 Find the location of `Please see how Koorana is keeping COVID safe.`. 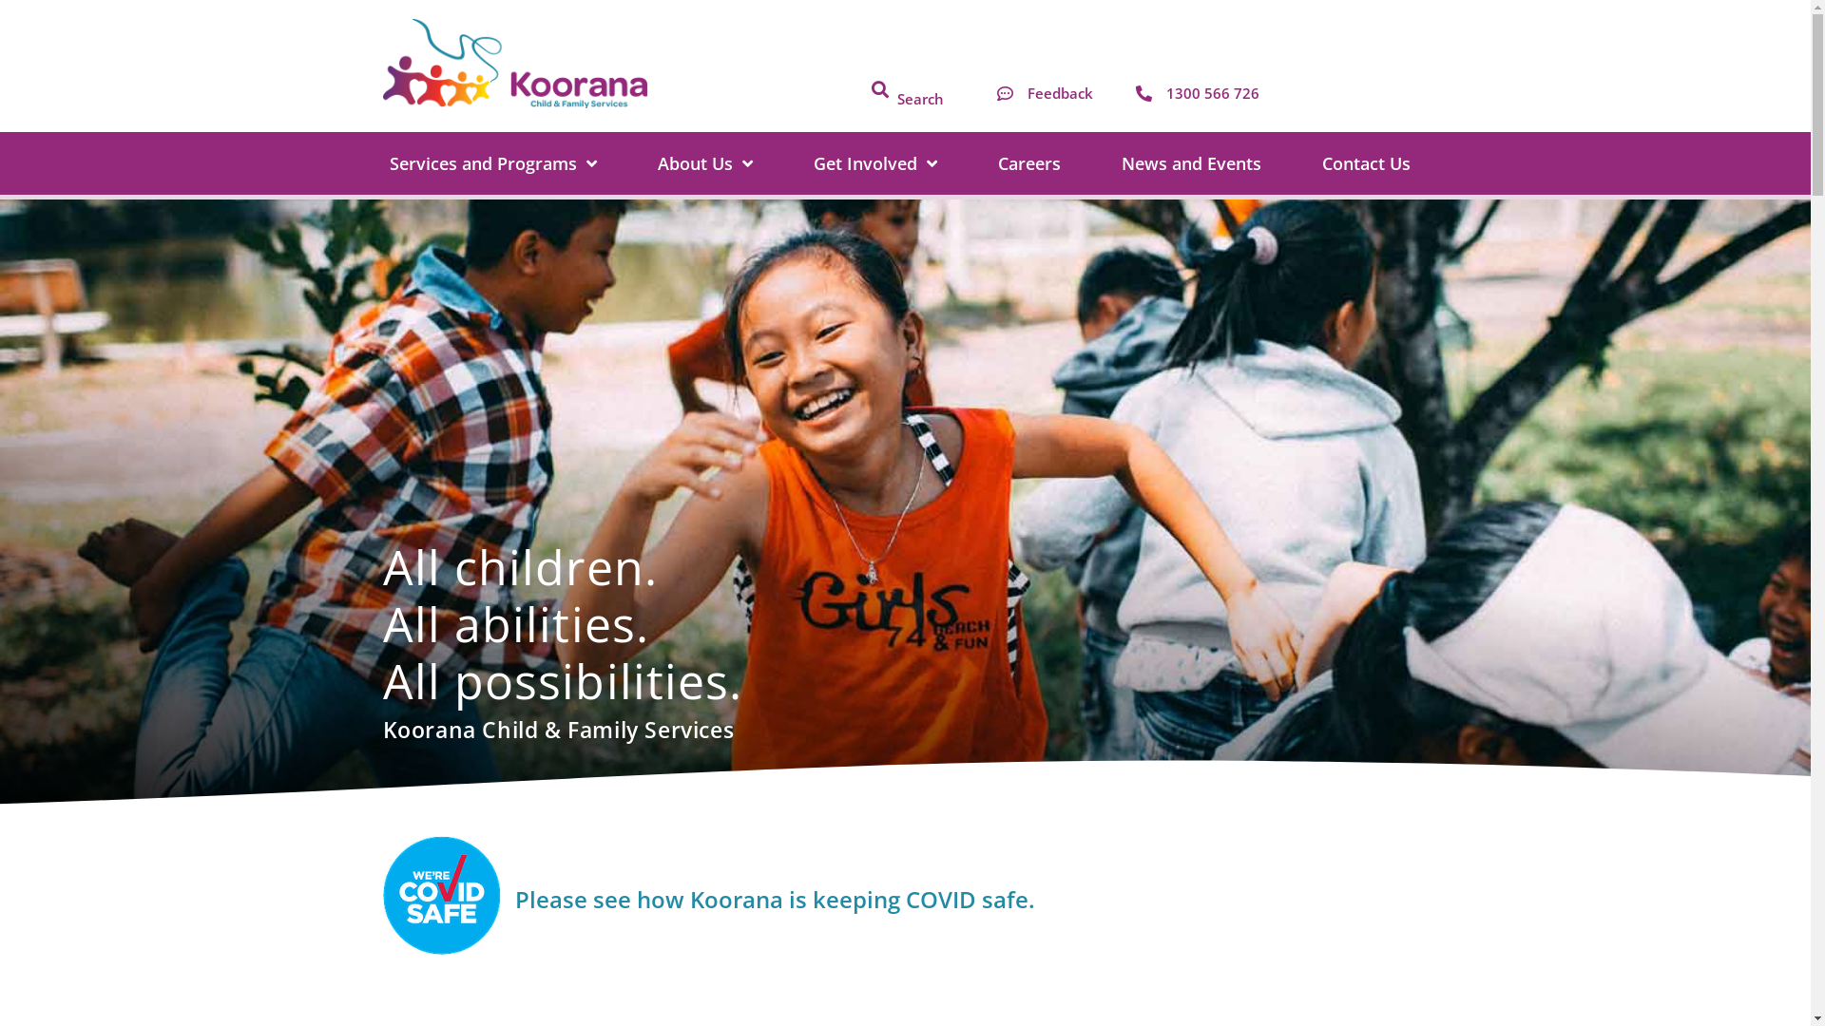

Please see how Koorana is keeping COVID safe. is located at coordinates (776, 899).